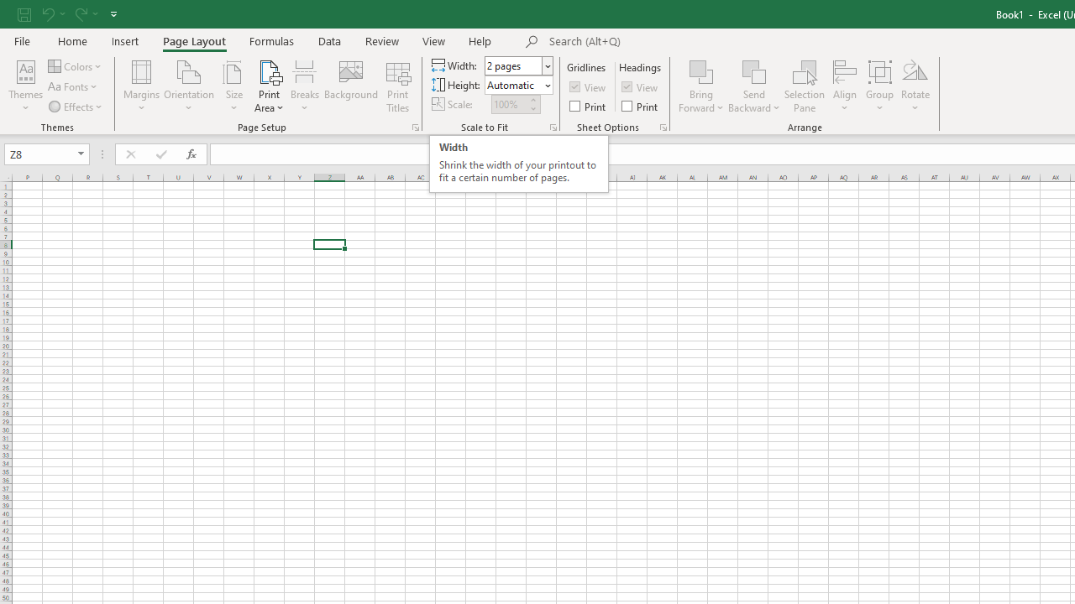  I want to click on View, so click(434, 40).